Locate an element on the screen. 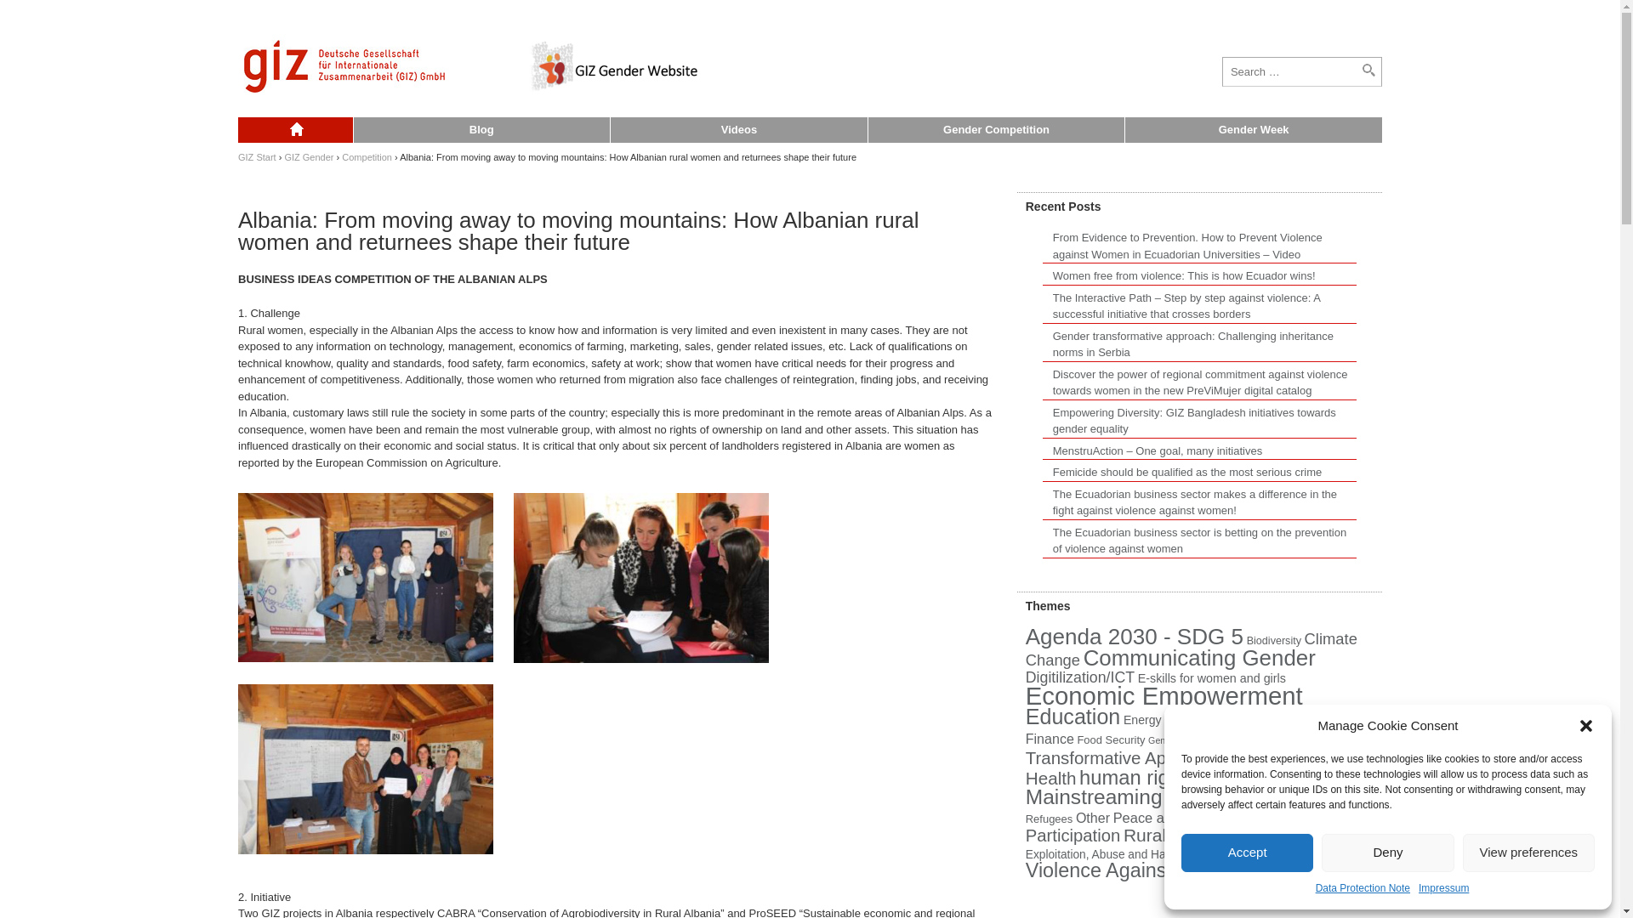  Data Protection Note is located at coordinates (1363, 889).